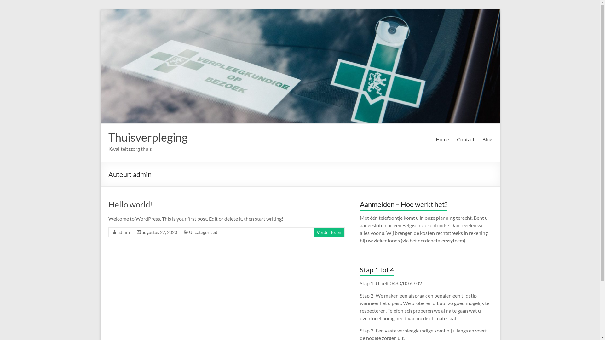 This screenshot has height=340, width=605. Describe the element at coordinates (124, 232) in the screenshot. I see `admin` at that location.